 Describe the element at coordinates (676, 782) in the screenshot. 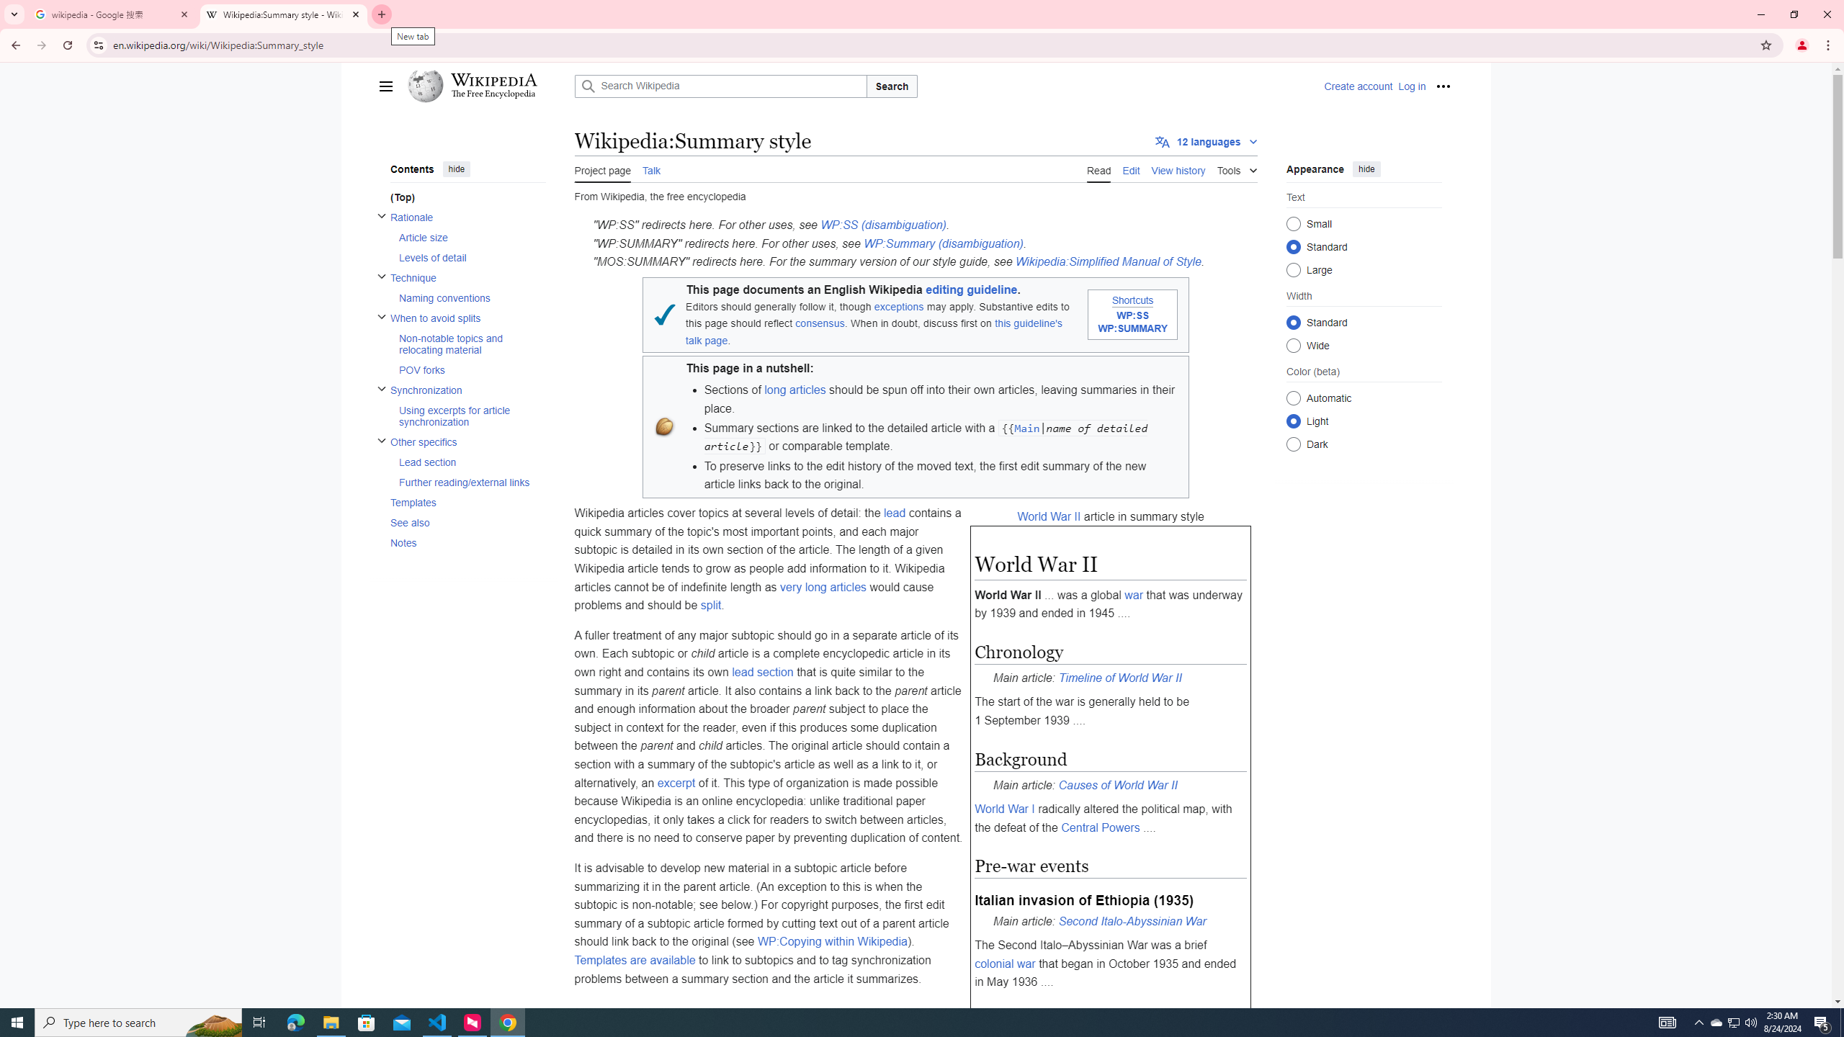

I see `excerpt` at that location.